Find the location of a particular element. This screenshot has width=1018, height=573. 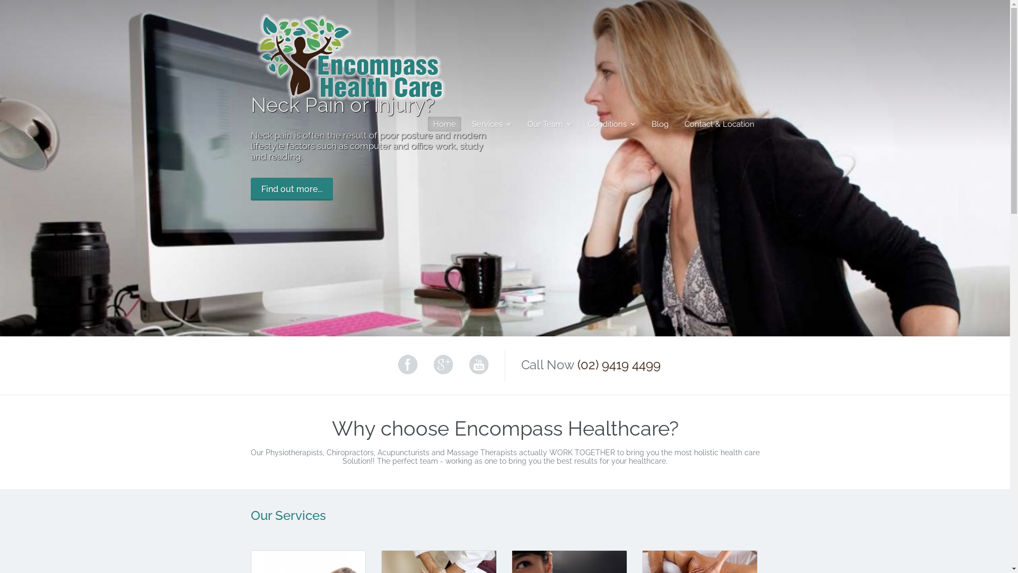

Home is located at coordinates (444, 124).